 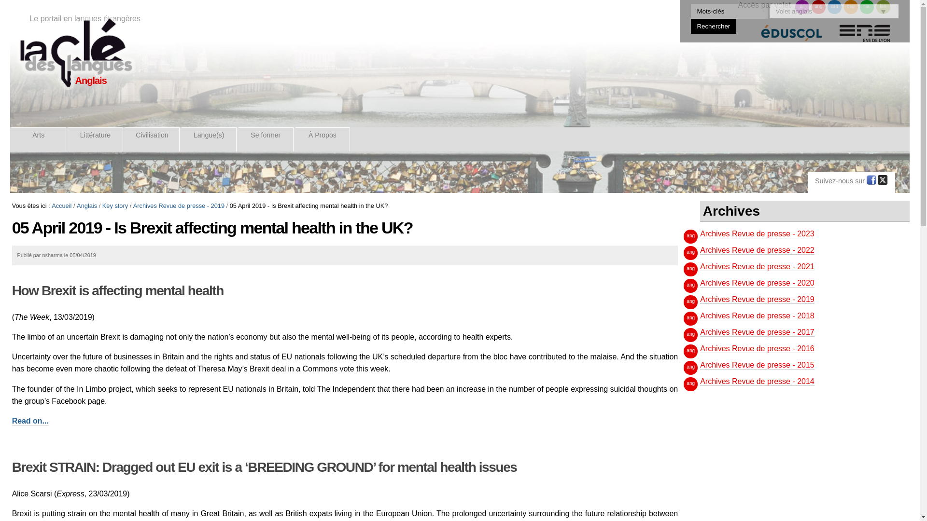 What do you see at coordinates (266, 139) in the screenshot?
I see `Se former` at bounding box center [266, 139].